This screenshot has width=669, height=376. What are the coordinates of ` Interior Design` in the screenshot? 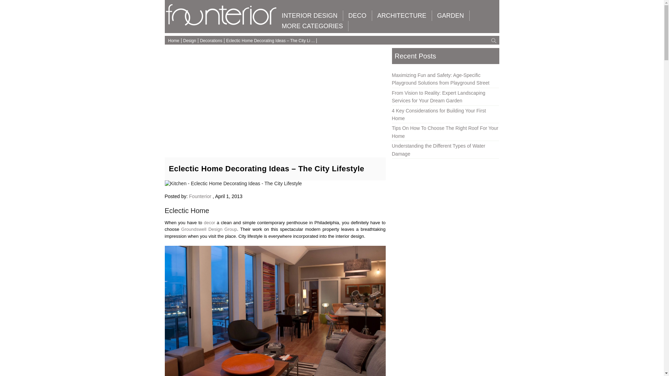 It's located at (309, 16).